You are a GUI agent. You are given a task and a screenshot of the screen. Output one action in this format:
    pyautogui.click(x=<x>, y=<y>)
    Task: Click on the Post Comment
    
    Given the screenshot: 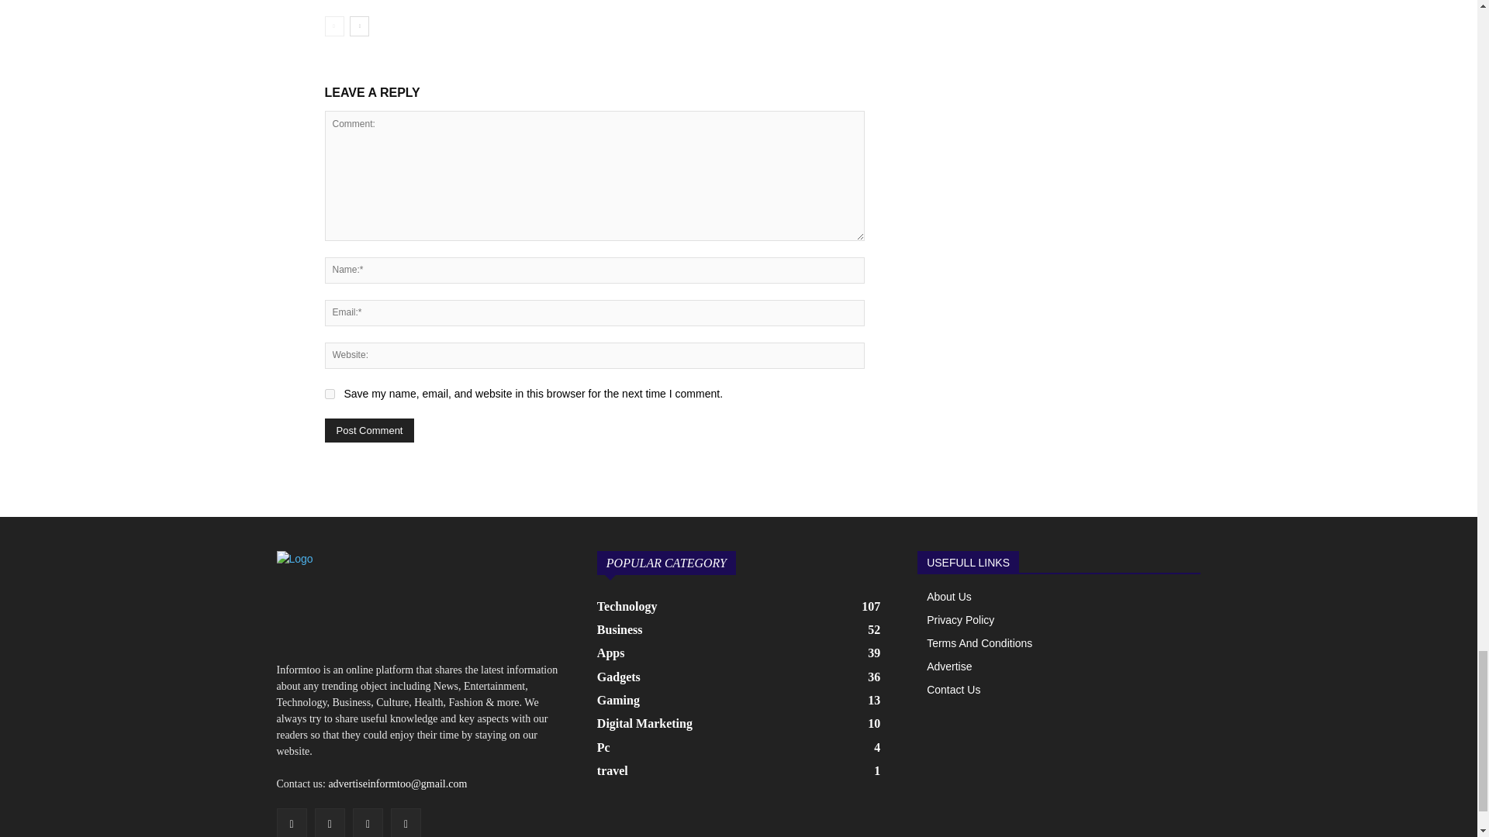 What is the action you would take?
    pyautogui.click(x=369, y=431)
    